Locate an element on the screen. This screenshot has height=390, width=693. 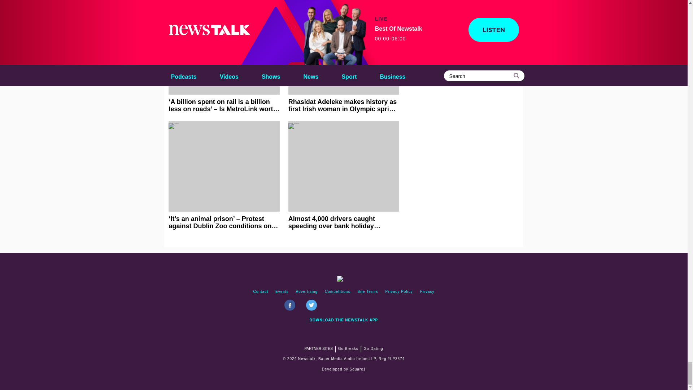
events is located at coordinates (282, 292).